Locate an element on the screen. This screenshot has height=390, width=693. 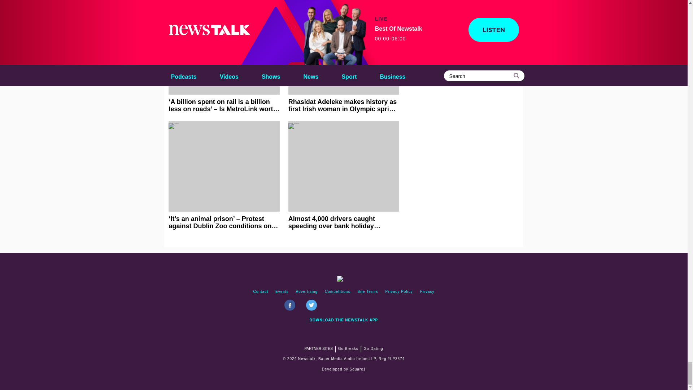
events is located at coordinates (282, 292).